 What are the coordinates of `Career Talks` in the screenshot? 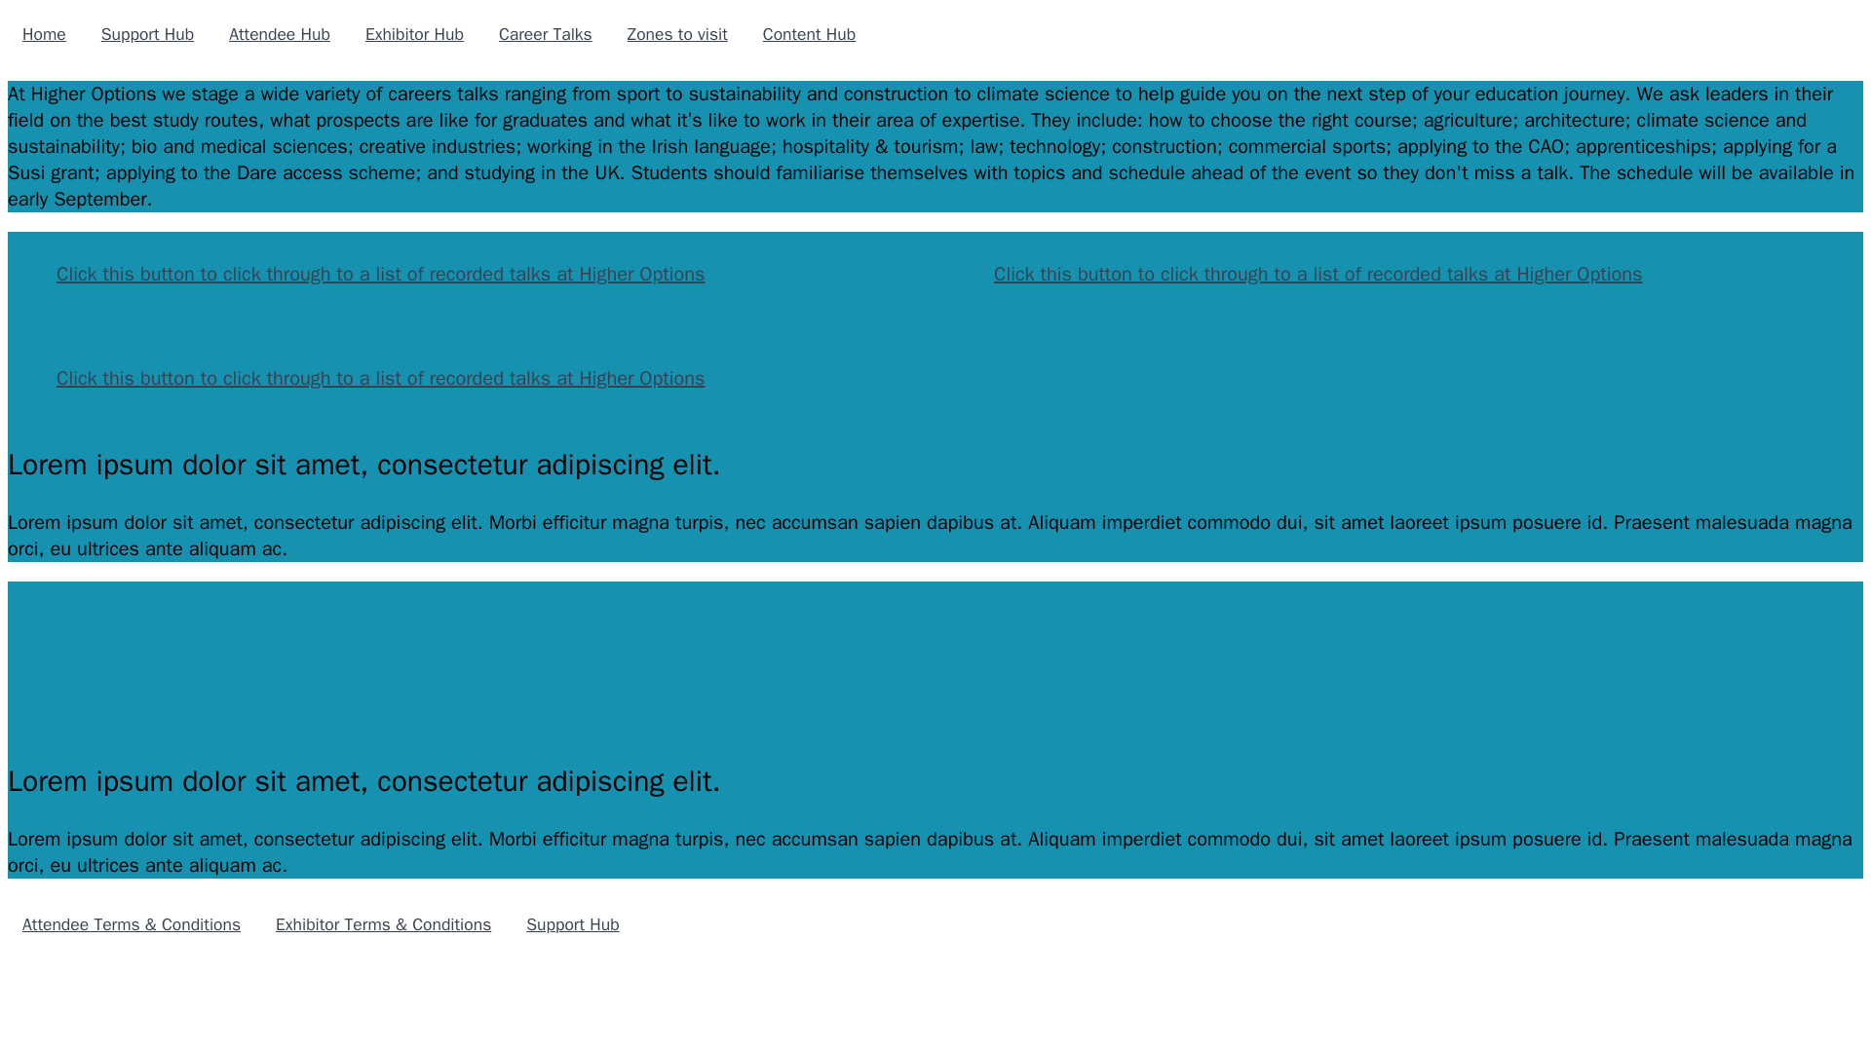 It's located at (546, 33).